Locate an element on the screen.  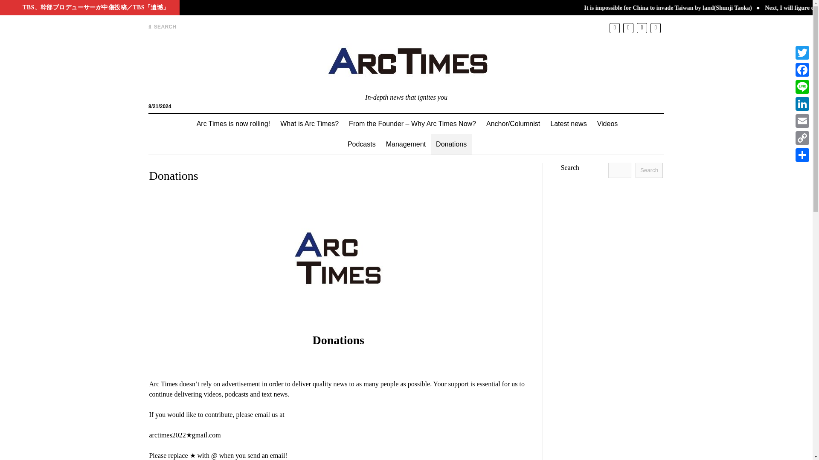
Latest news is located at coordinates (568, 124).